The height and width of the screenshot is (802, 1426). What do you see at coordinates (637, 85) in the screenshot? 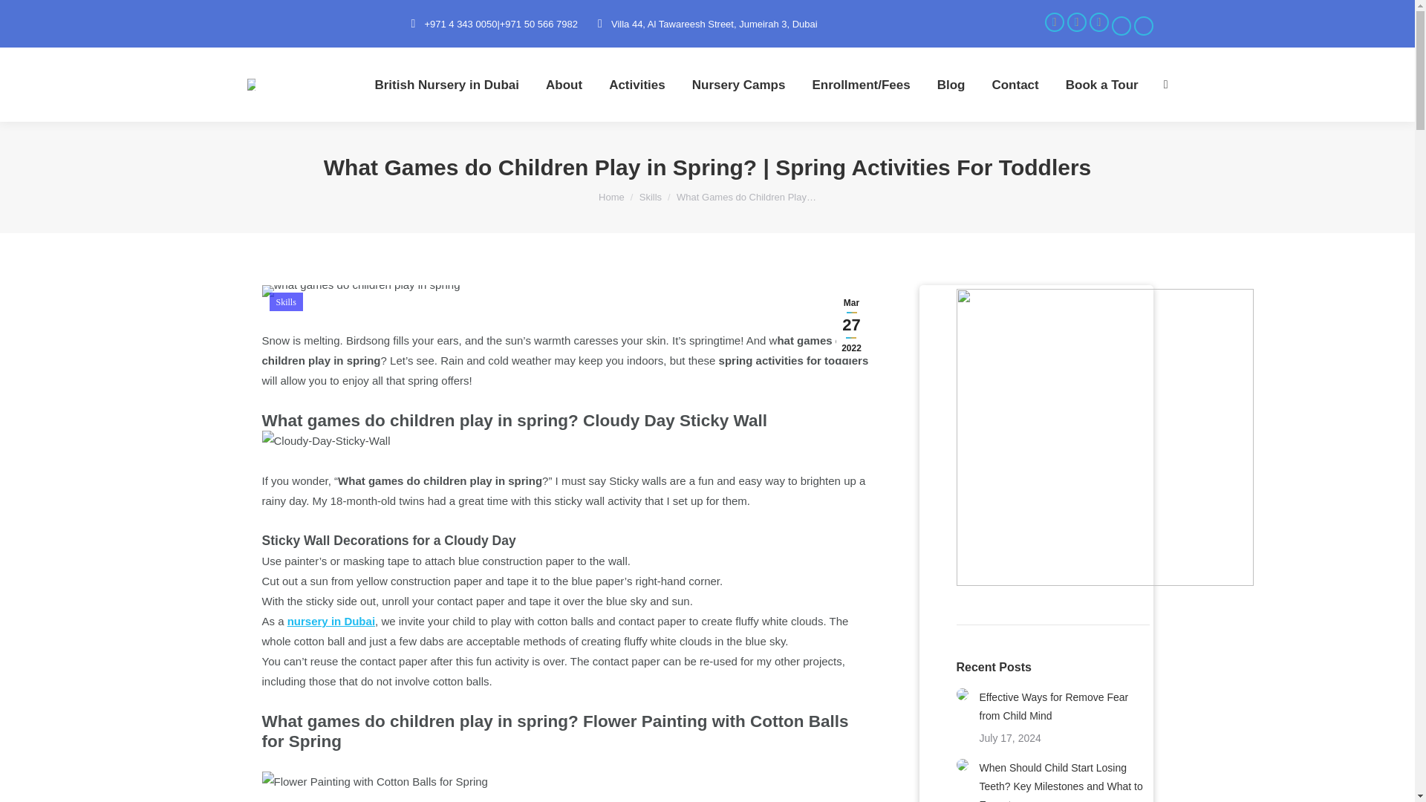
I see `Activities` at bounding box center [637, 85].